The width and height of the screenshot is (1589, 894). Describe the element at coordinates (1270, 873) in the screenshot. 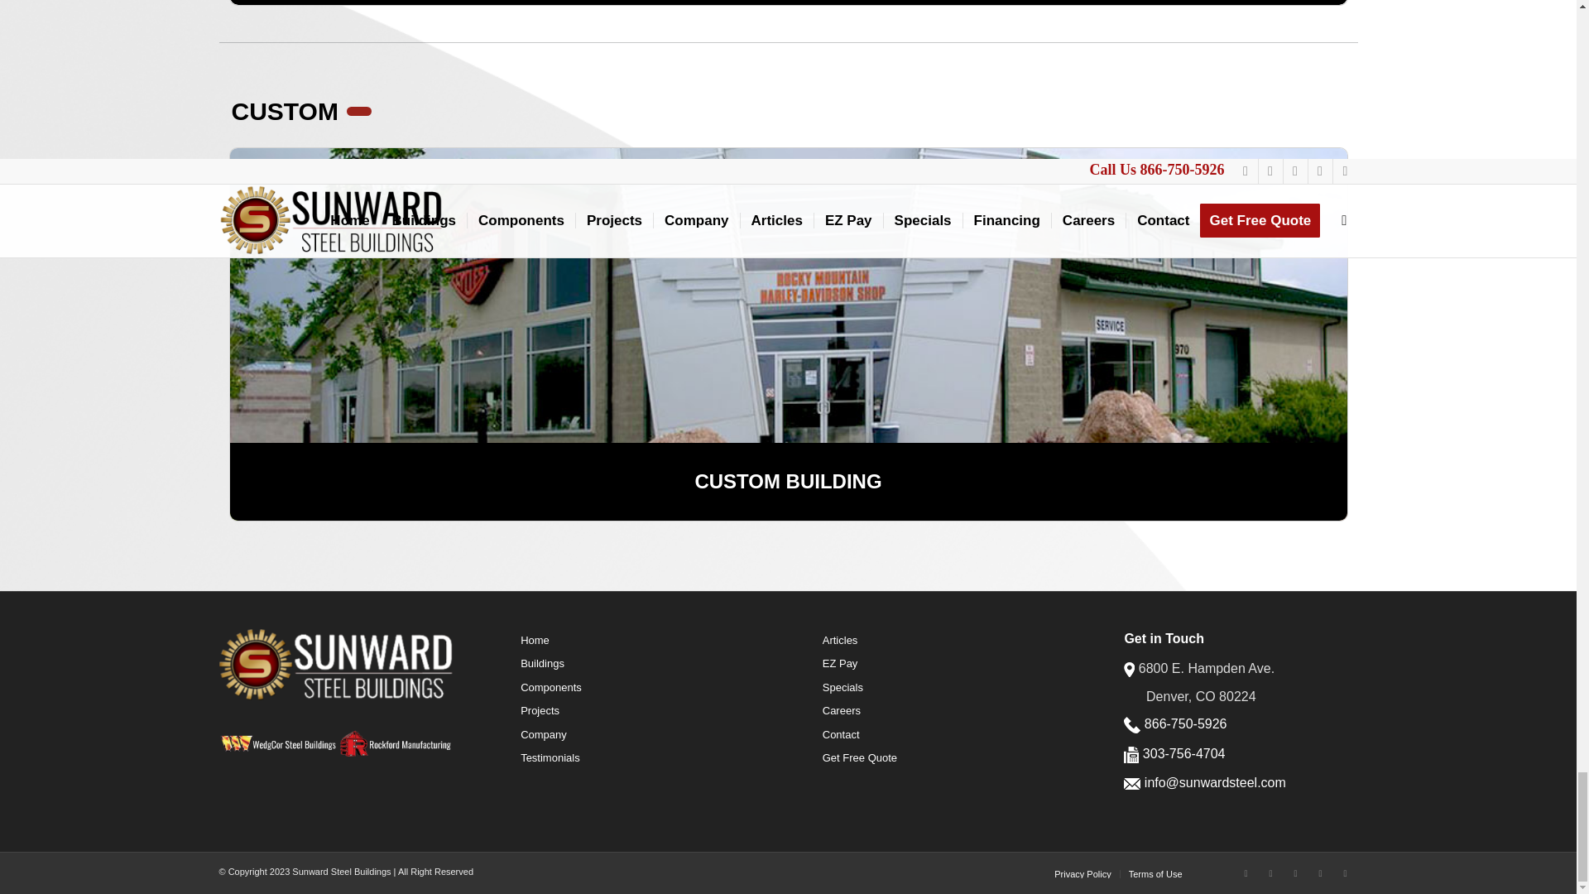

I see `Instagram` at that location.